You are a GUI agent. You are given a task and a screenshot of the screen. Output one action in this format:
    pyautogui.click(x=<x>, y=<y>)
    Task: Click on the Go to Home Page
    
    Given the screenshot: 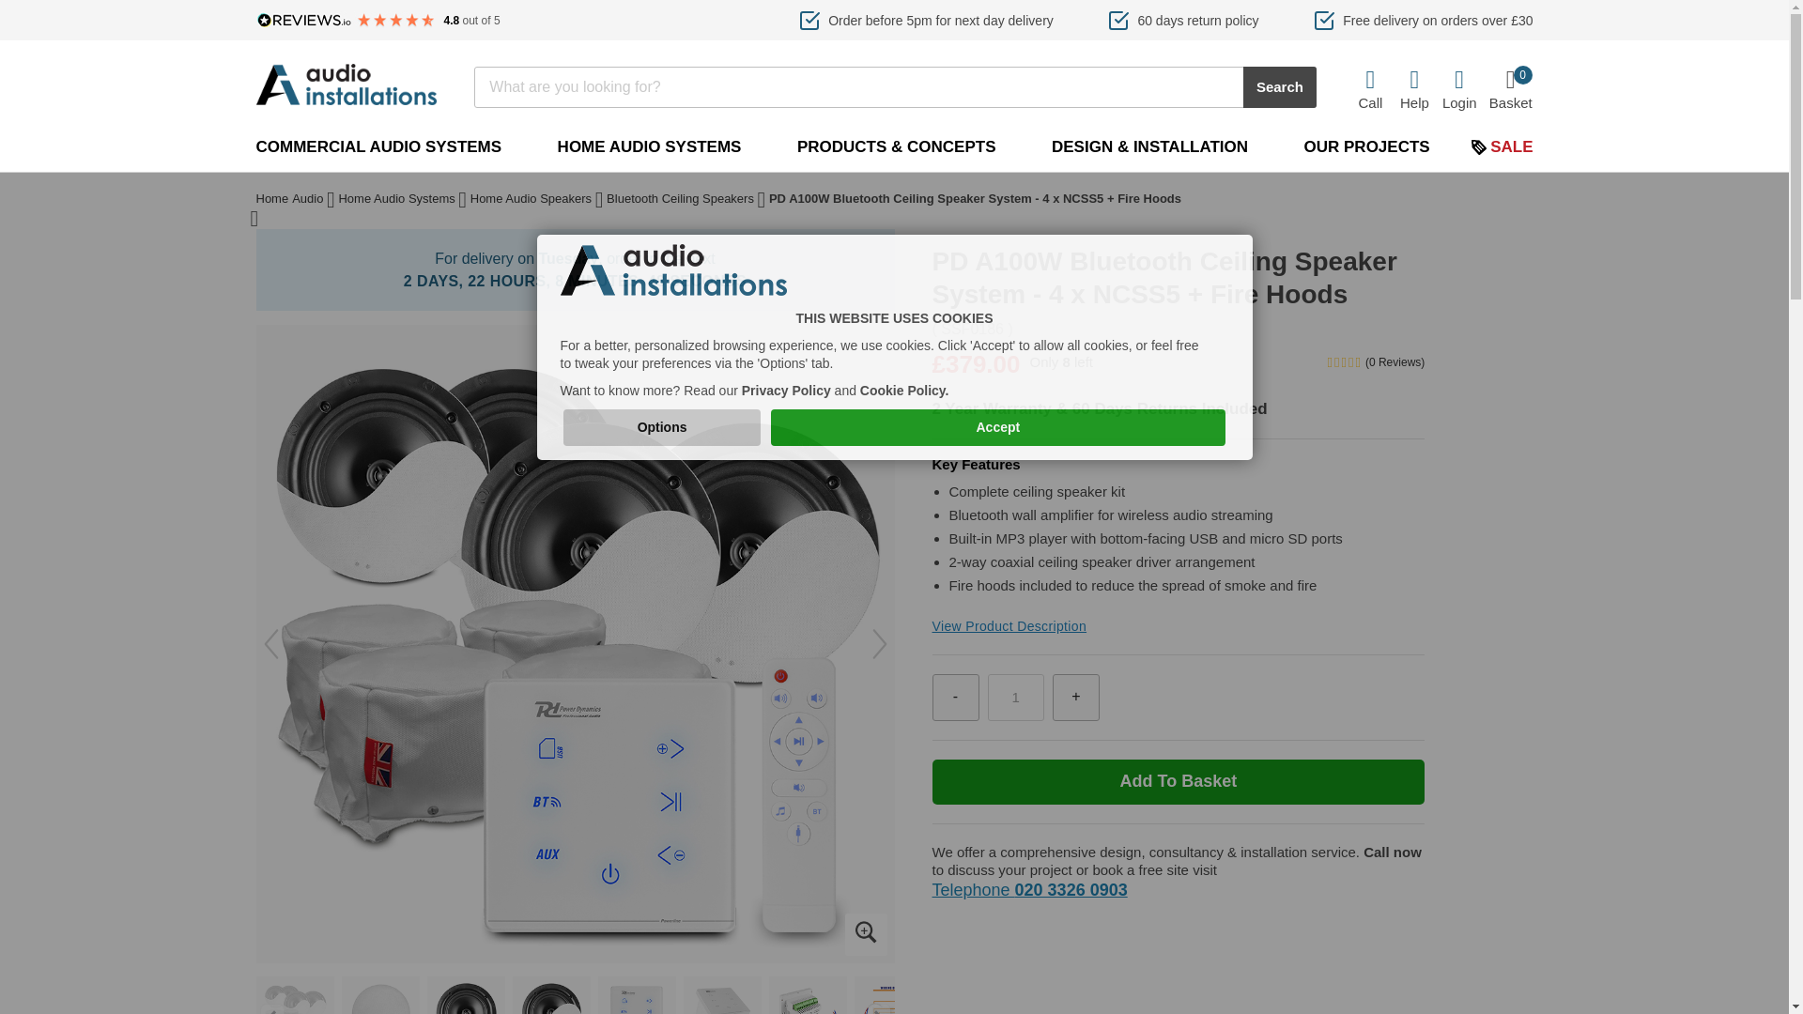 What is the action you would take?
    pyautogui.click(x=272, y=201)
    